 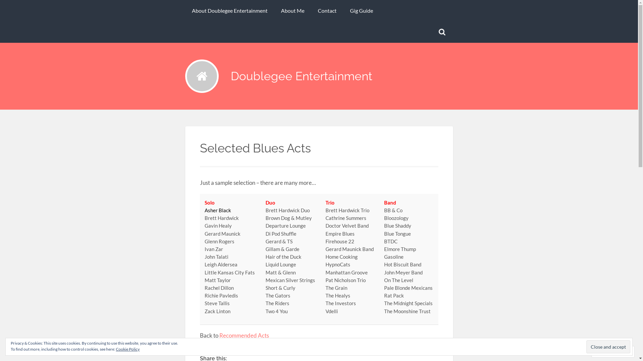 What do you see at coordinates (361, 11) in the screenshot?
I see `Gig Guide` at bounding box center [361, 11].